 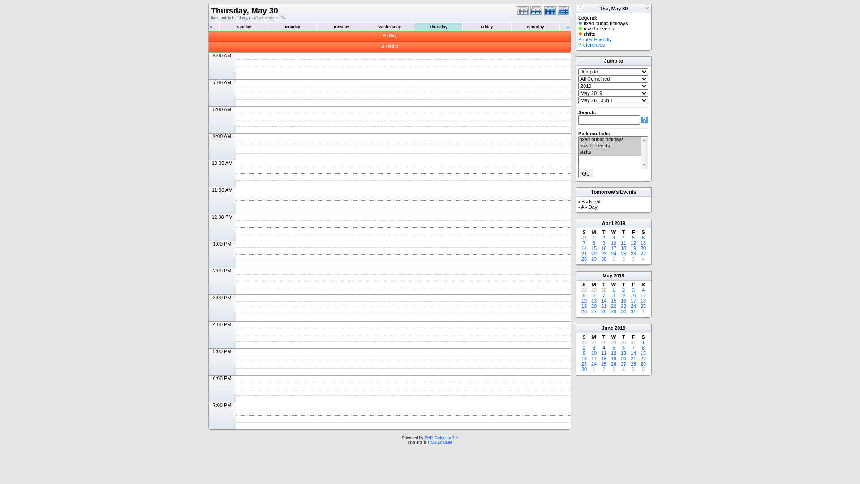 I want to click on 19, so click(x=584, y=306).